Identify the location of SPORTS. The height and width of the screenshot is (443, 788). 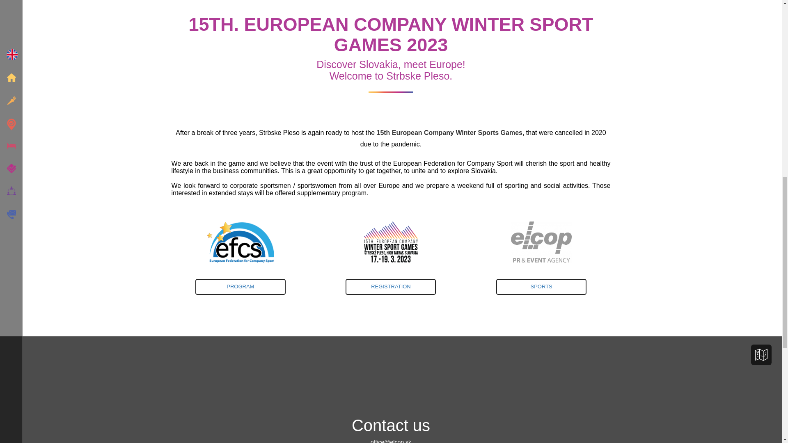
(391, 287).